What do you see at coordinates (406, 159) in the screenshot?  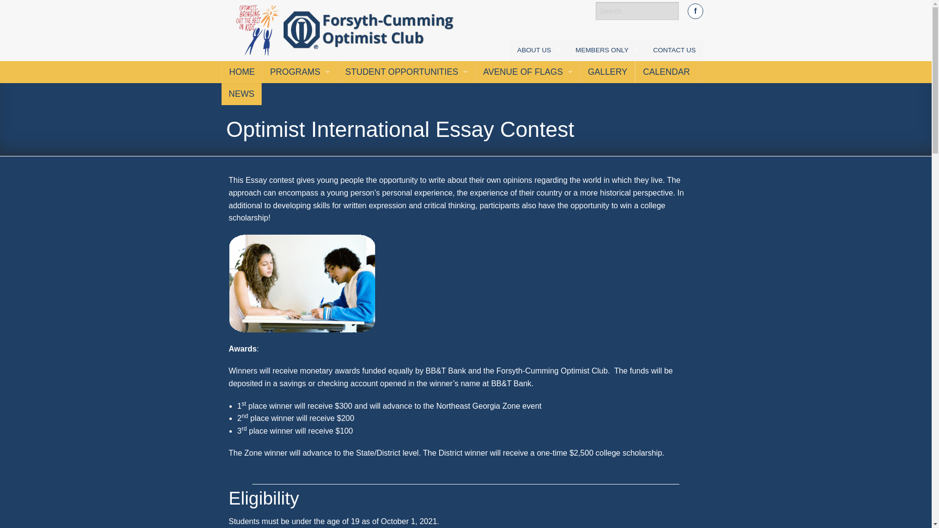 I see `JOI CLUBS` at bounding box center [406, 159].